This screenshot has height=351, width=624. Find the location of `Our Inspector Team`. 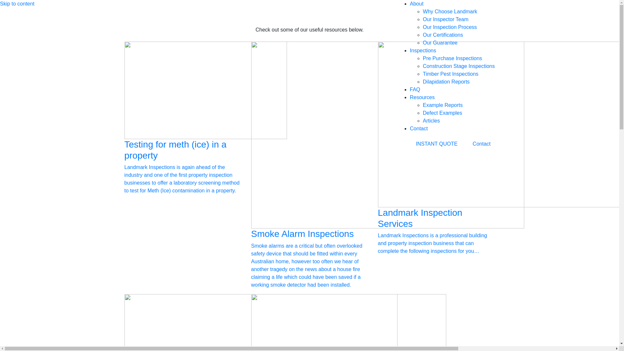

Our Inspector Team is located at coordinates (446, 19).